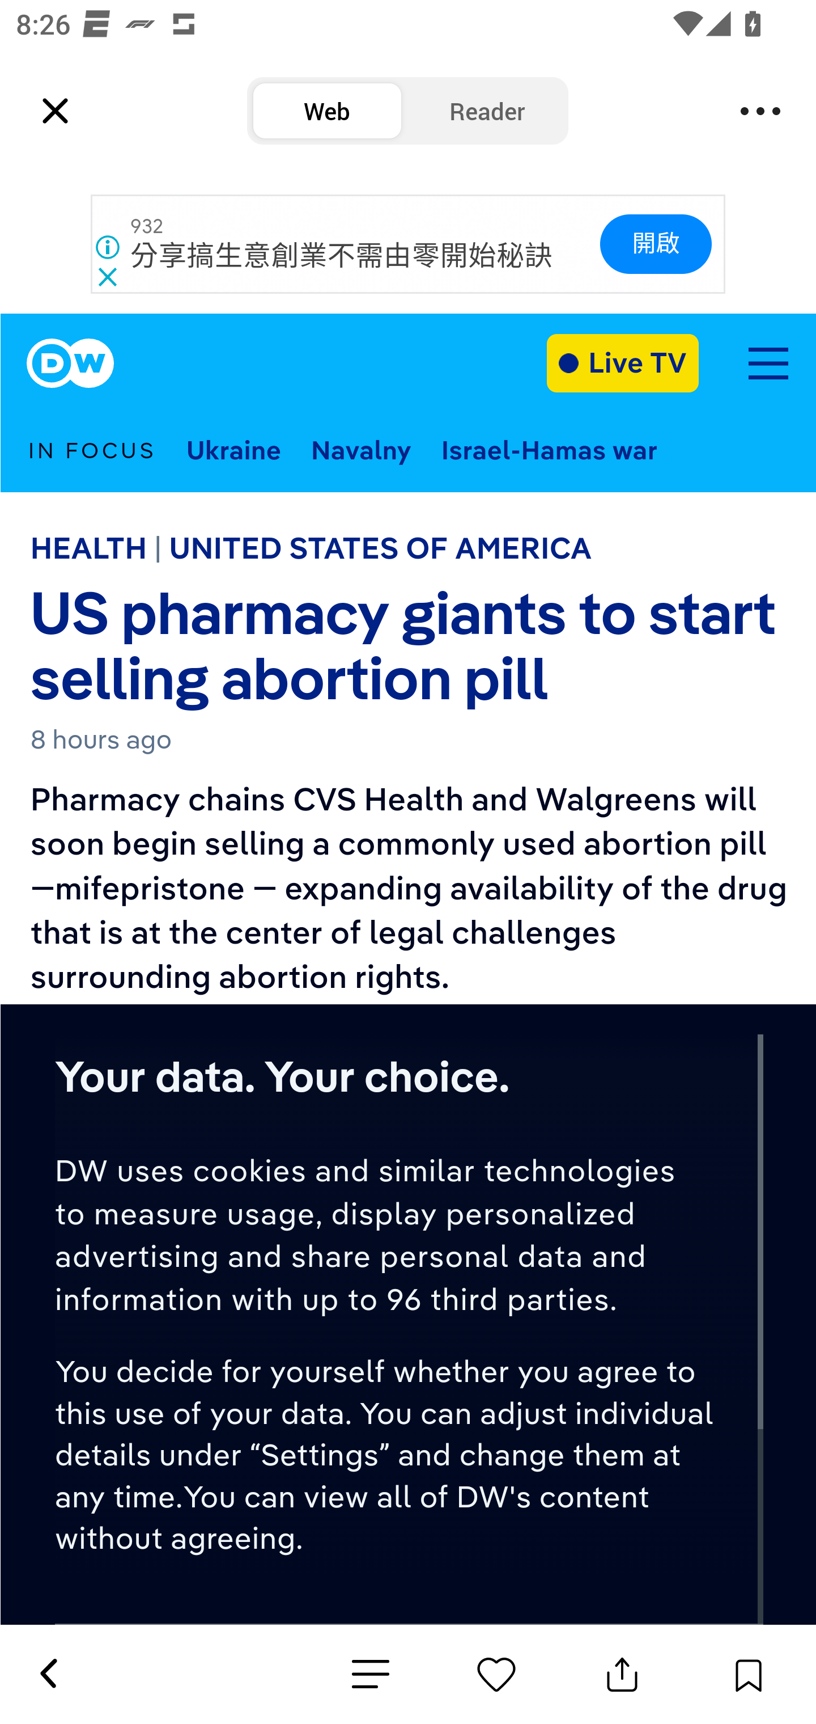 The width and height of the screenshot is (816, 1724). What do you see at coordinates (88, 547) in the screenshot?
I see `HEALTH` at bounding box center [88, 547].